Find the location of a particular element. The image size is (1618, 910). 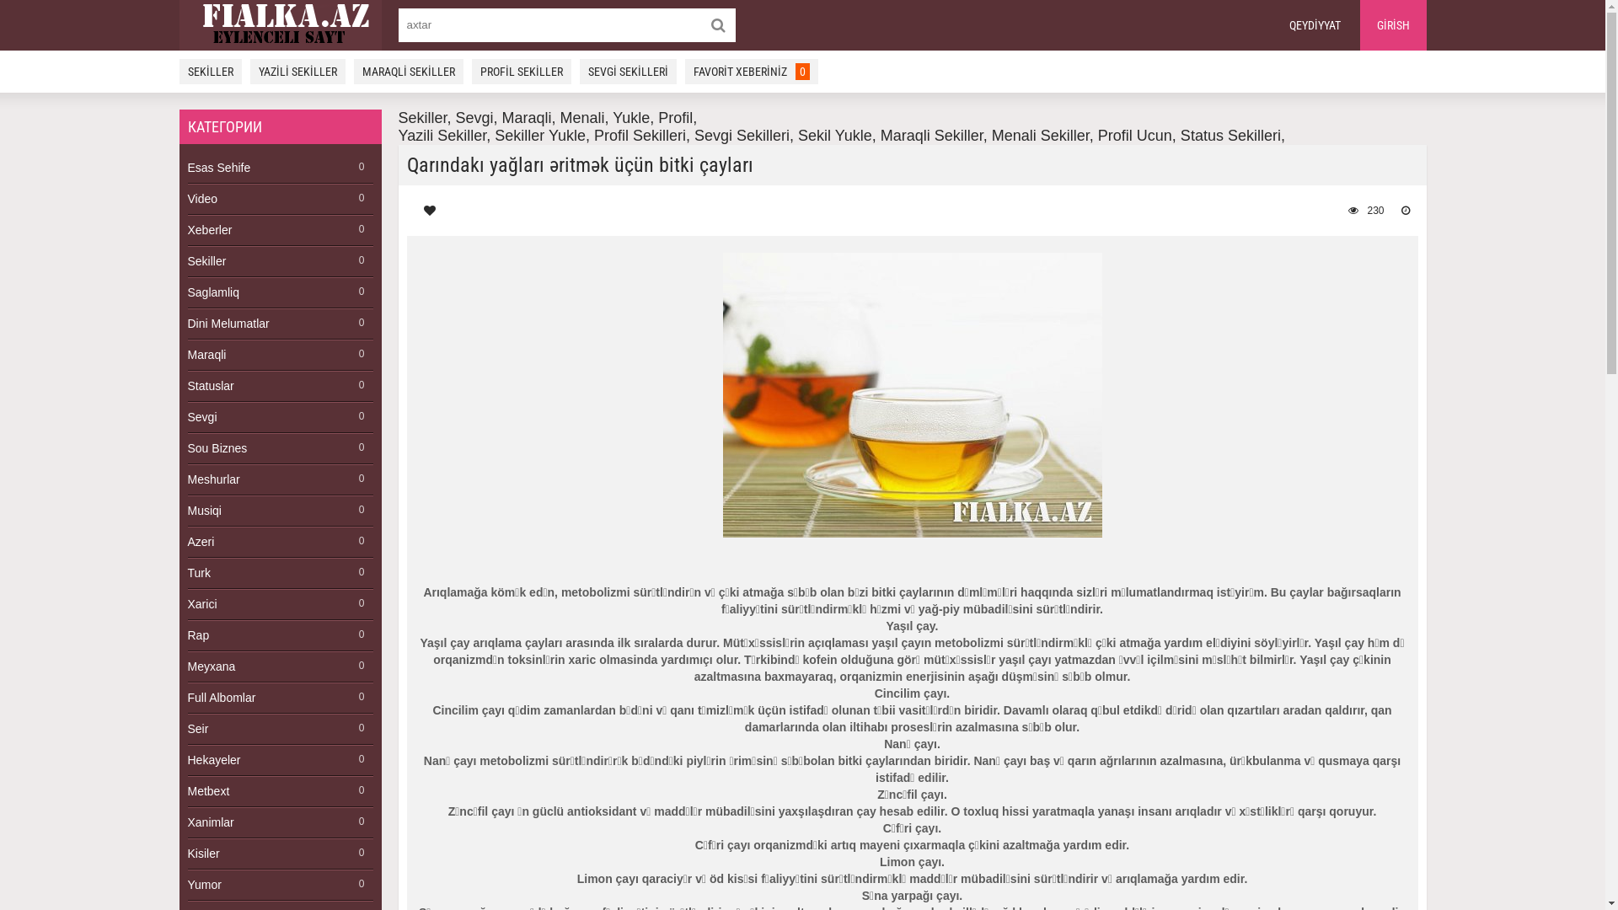

SEKILLER is located at coordinates (210, 72).